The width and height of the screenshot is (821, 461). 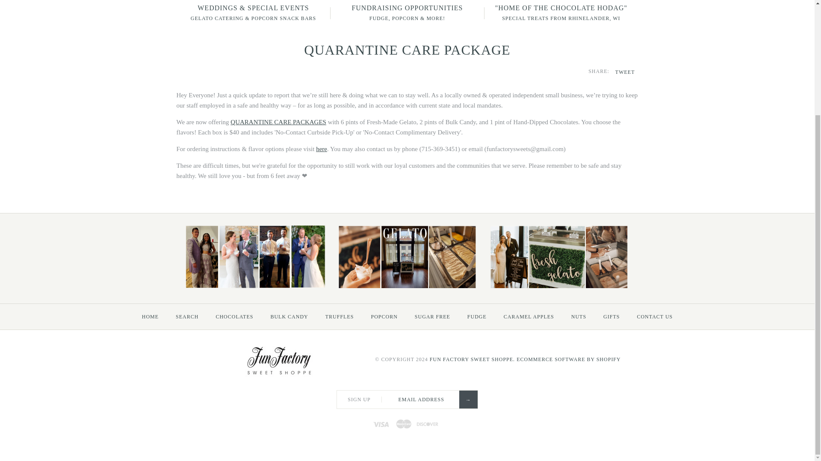 What do you see at coordinates (433, 317) in the screenshot?
I see `SUGAR FREE` at bounding box center [433, 317].